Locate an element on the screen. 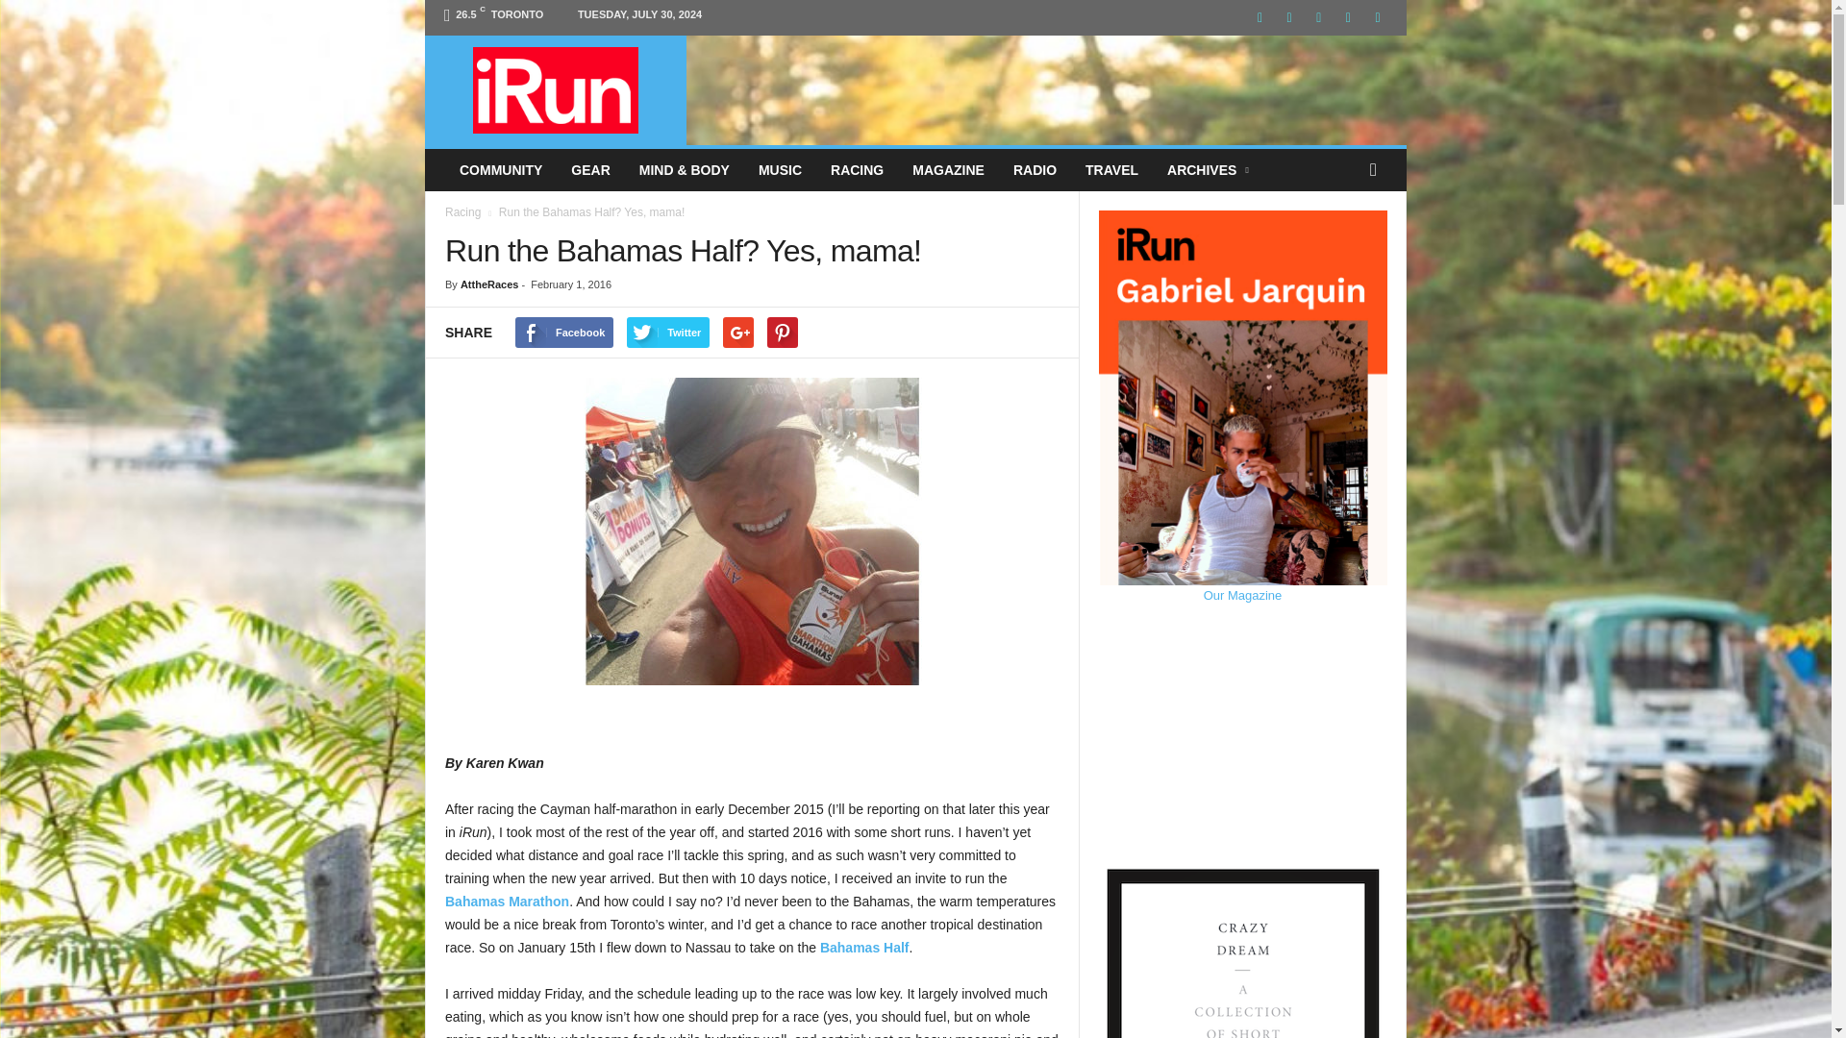  MUSIC is located at coordinates (779, 169).